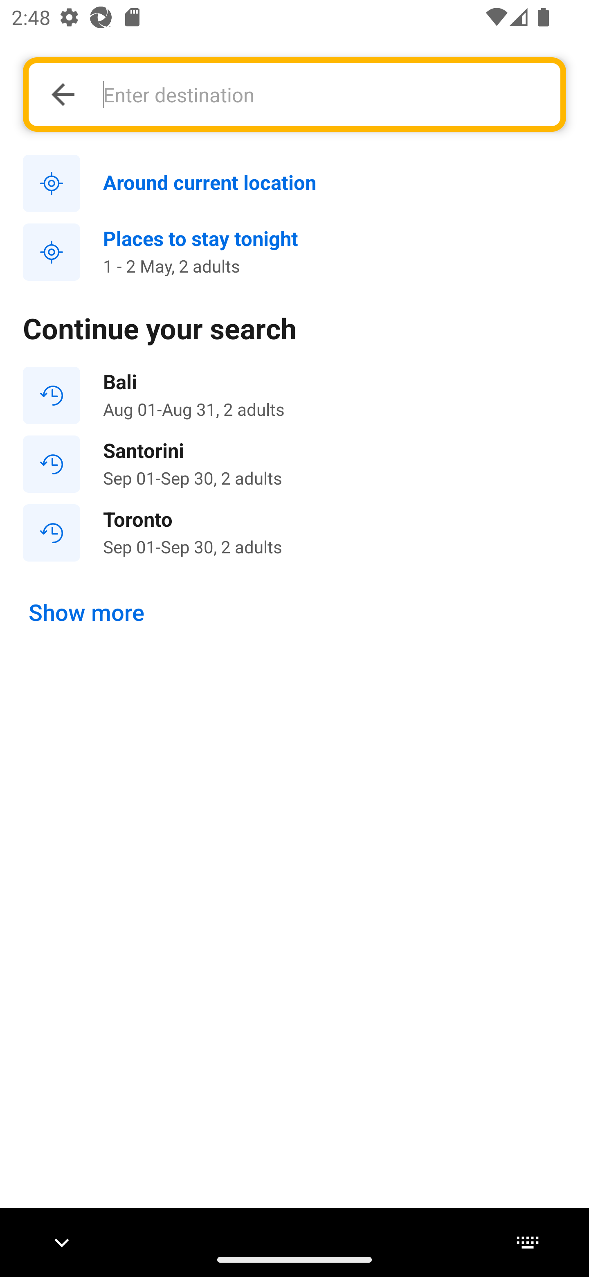 The height and width of the screenshot is (1277, 589). What do you see at coordinates (294, 252) in the screenshot?
I see `Places to stay tonight 1 - 2 May, 2 adults` at bounding box center [294, 252].